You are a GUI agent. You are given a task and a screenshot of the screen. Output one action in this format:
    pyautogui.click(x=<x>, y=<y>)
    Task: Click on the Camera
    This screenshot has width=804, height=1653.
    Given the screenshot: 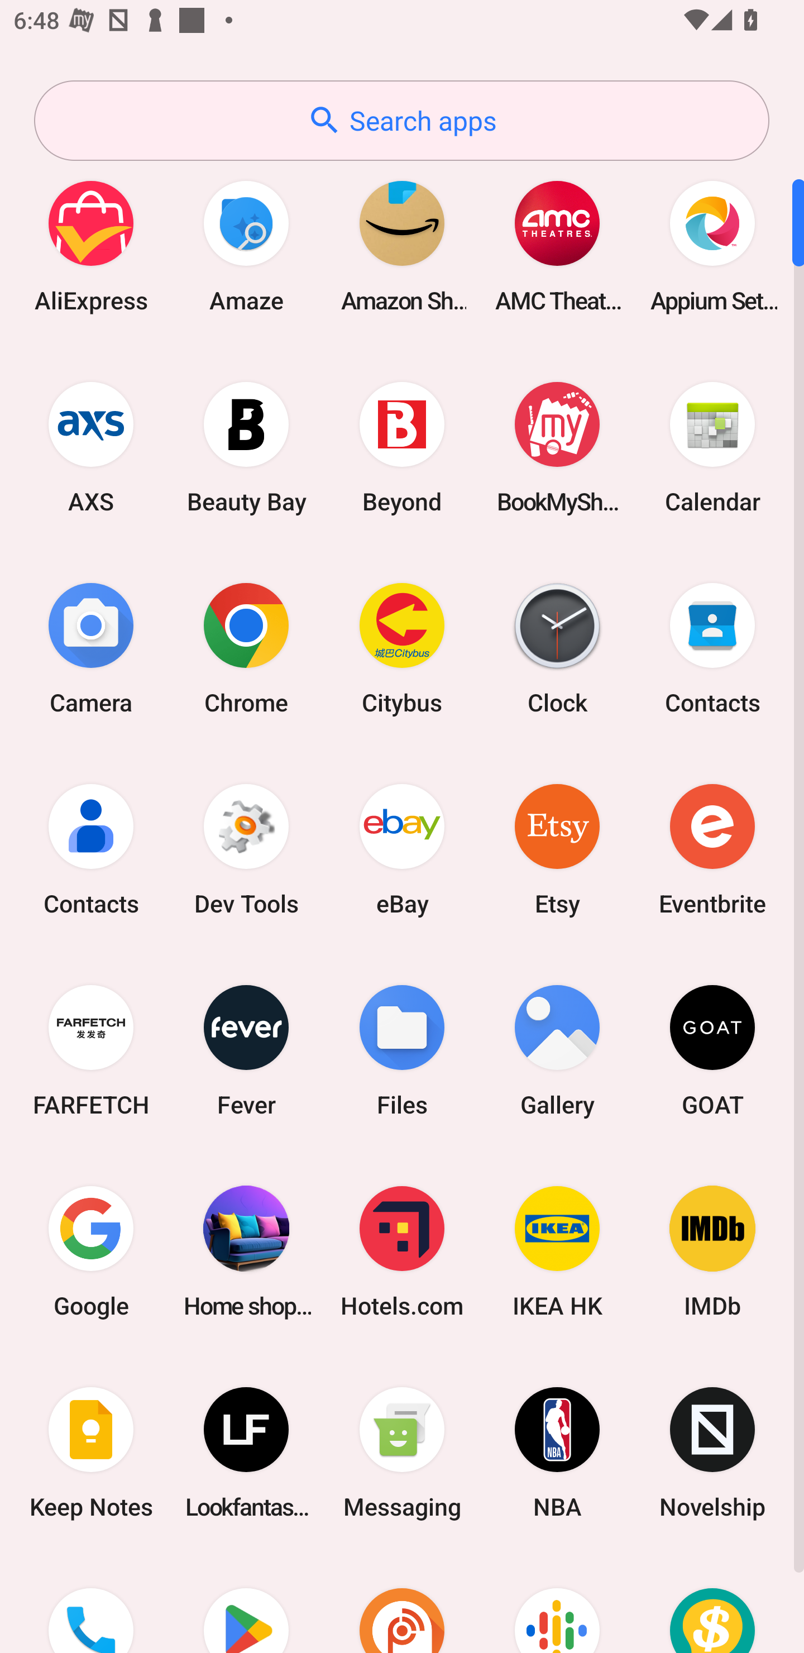 What is the action you would take?
    pyautogui.click(x=91, y=648)
    